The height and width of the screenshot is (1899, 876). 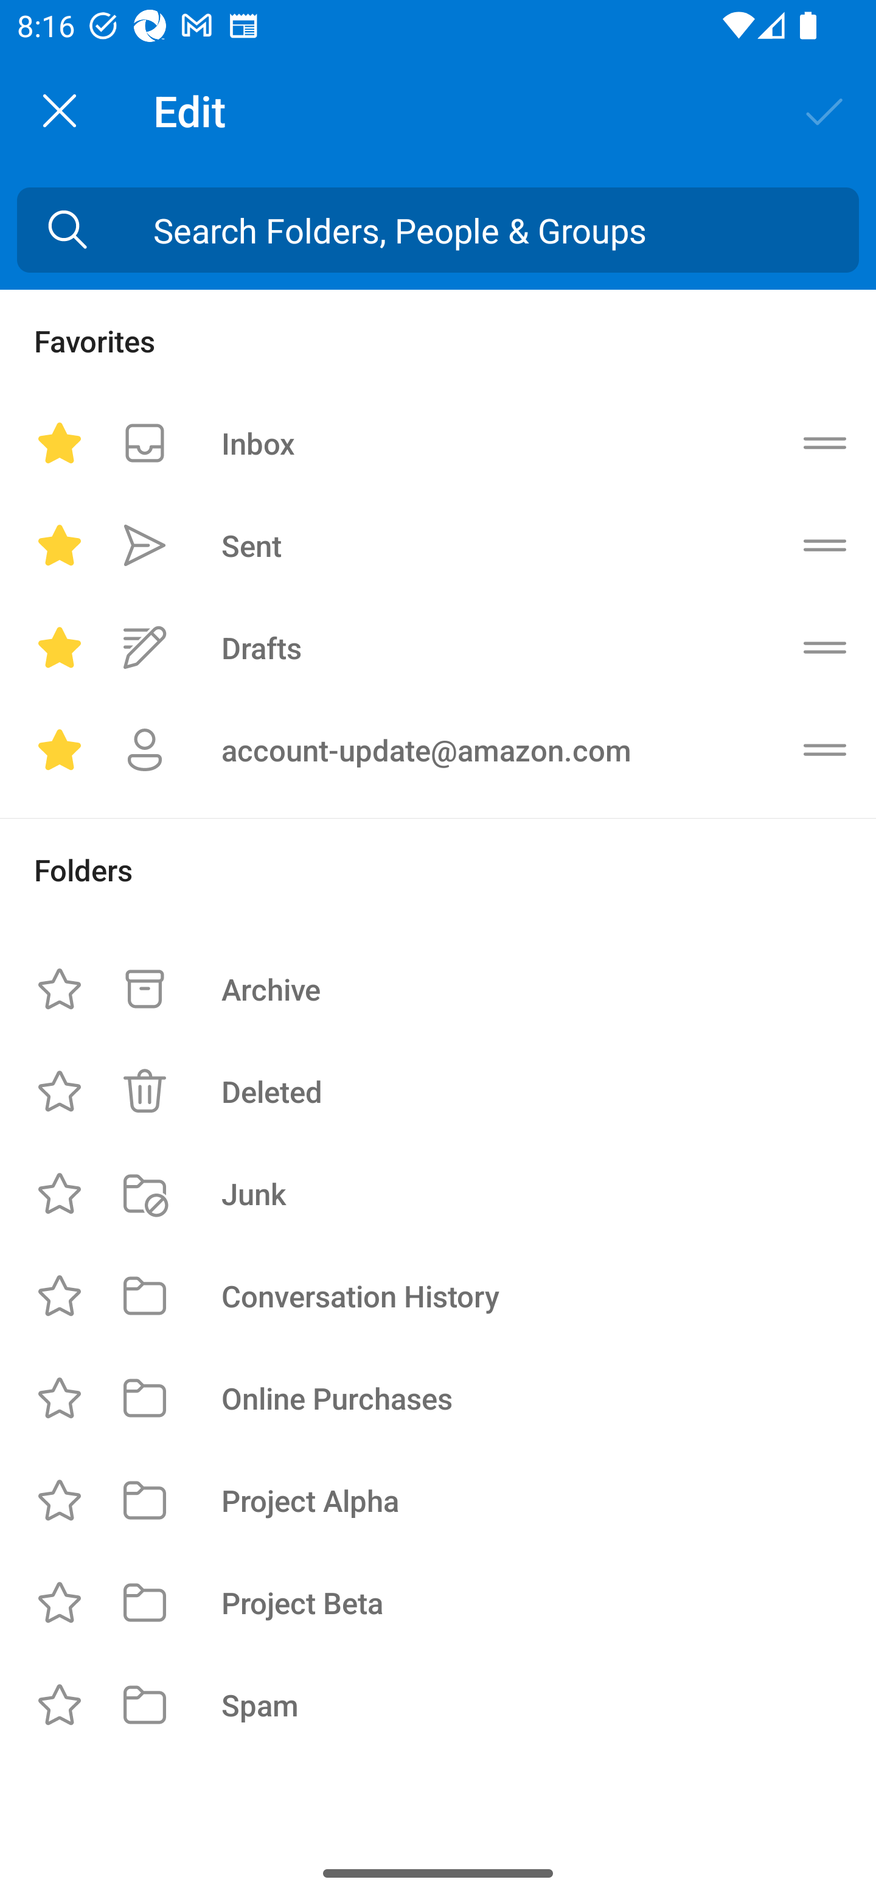 I want to click on Add Spam to favorite, so click(x=60, y=1705).